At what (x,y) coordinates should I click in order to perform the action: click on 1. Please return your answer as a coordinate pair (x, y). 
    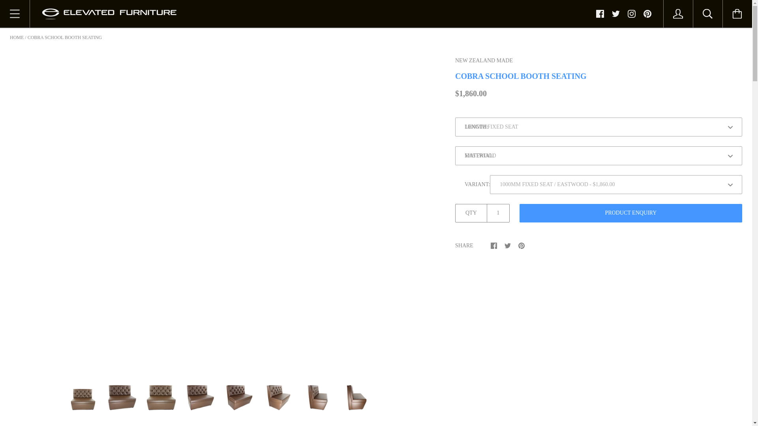
    Looking at the image, I should click on (498, 213).